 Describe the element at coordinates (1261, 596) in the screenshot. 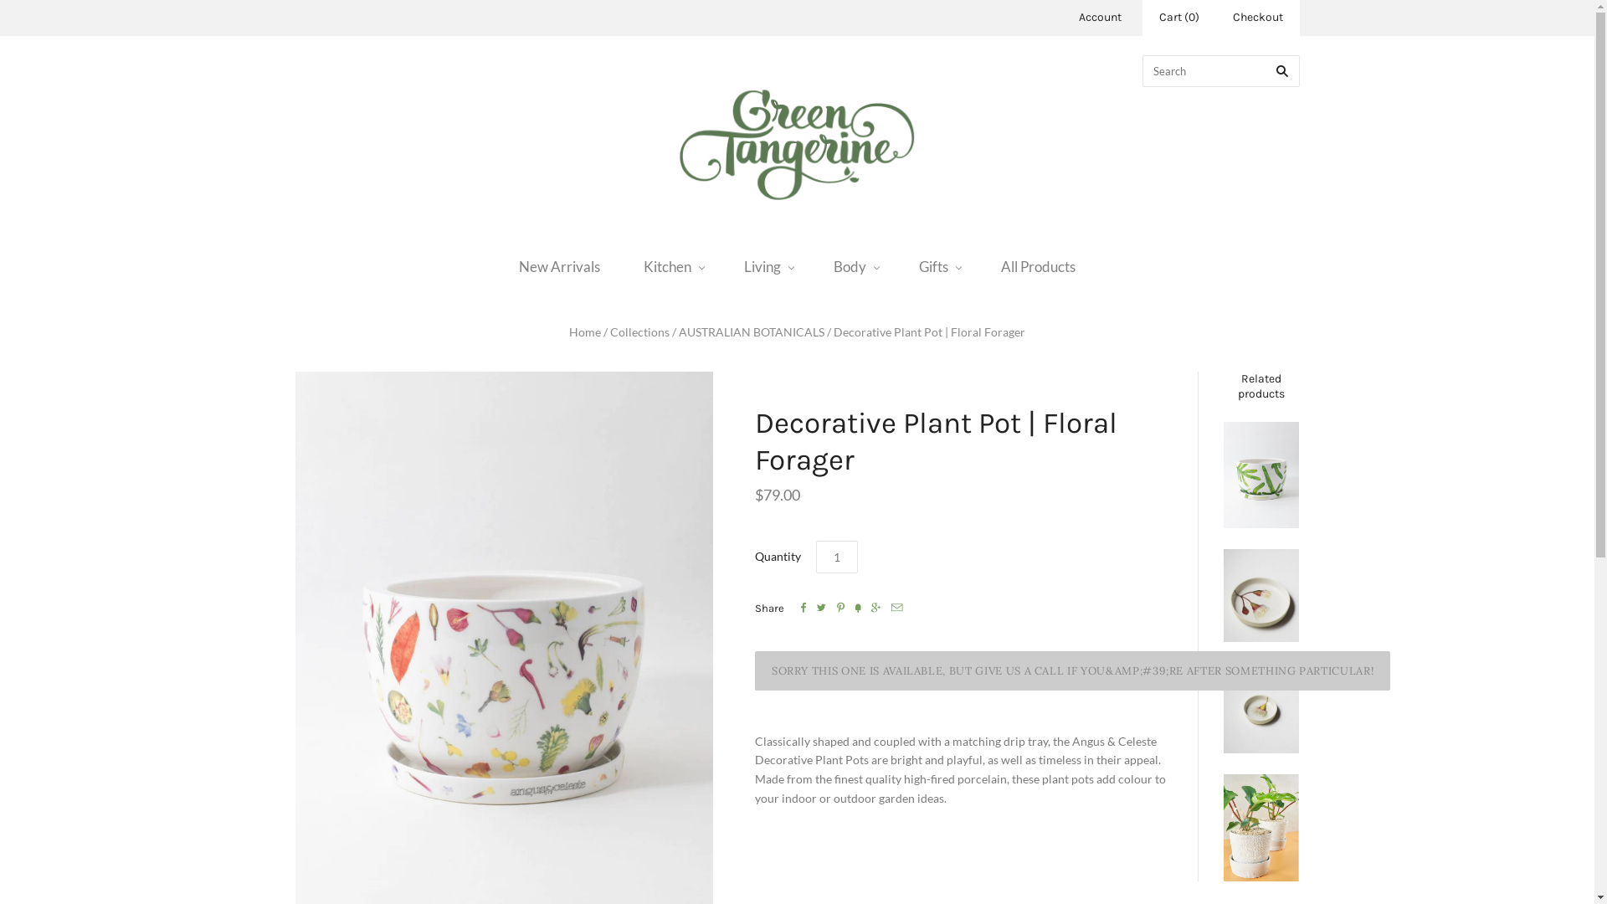

I see `Fairy Floss Gum Server Bowl` at that location.